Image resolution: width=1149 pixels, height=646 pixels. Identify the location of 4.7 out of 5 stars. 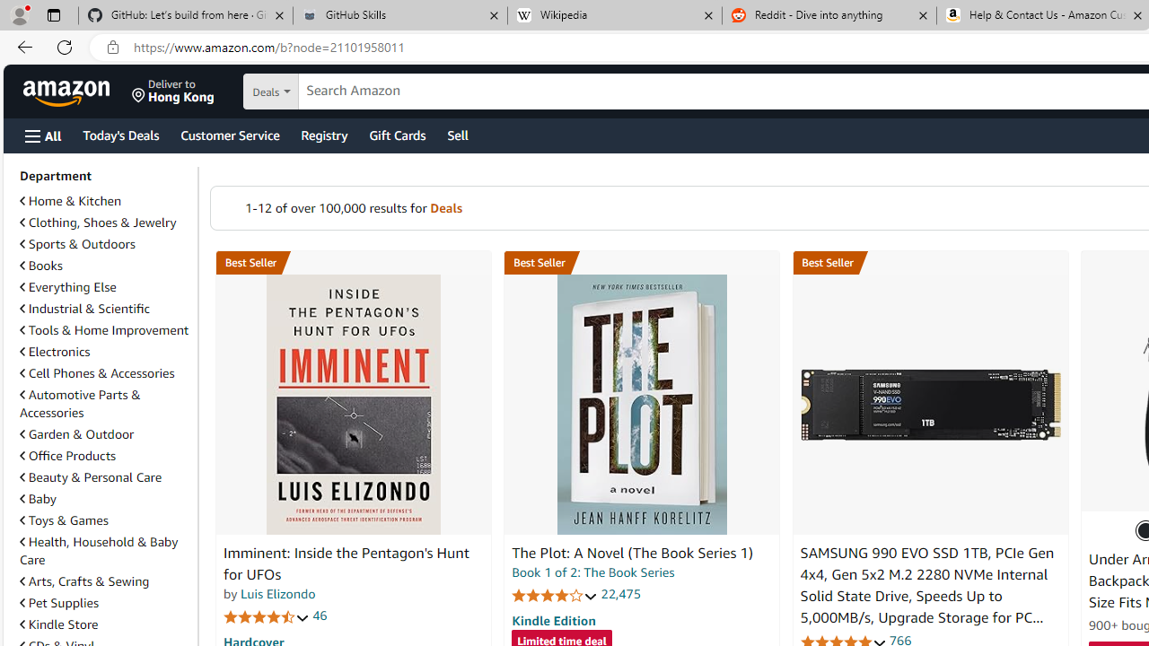
(267, 615).